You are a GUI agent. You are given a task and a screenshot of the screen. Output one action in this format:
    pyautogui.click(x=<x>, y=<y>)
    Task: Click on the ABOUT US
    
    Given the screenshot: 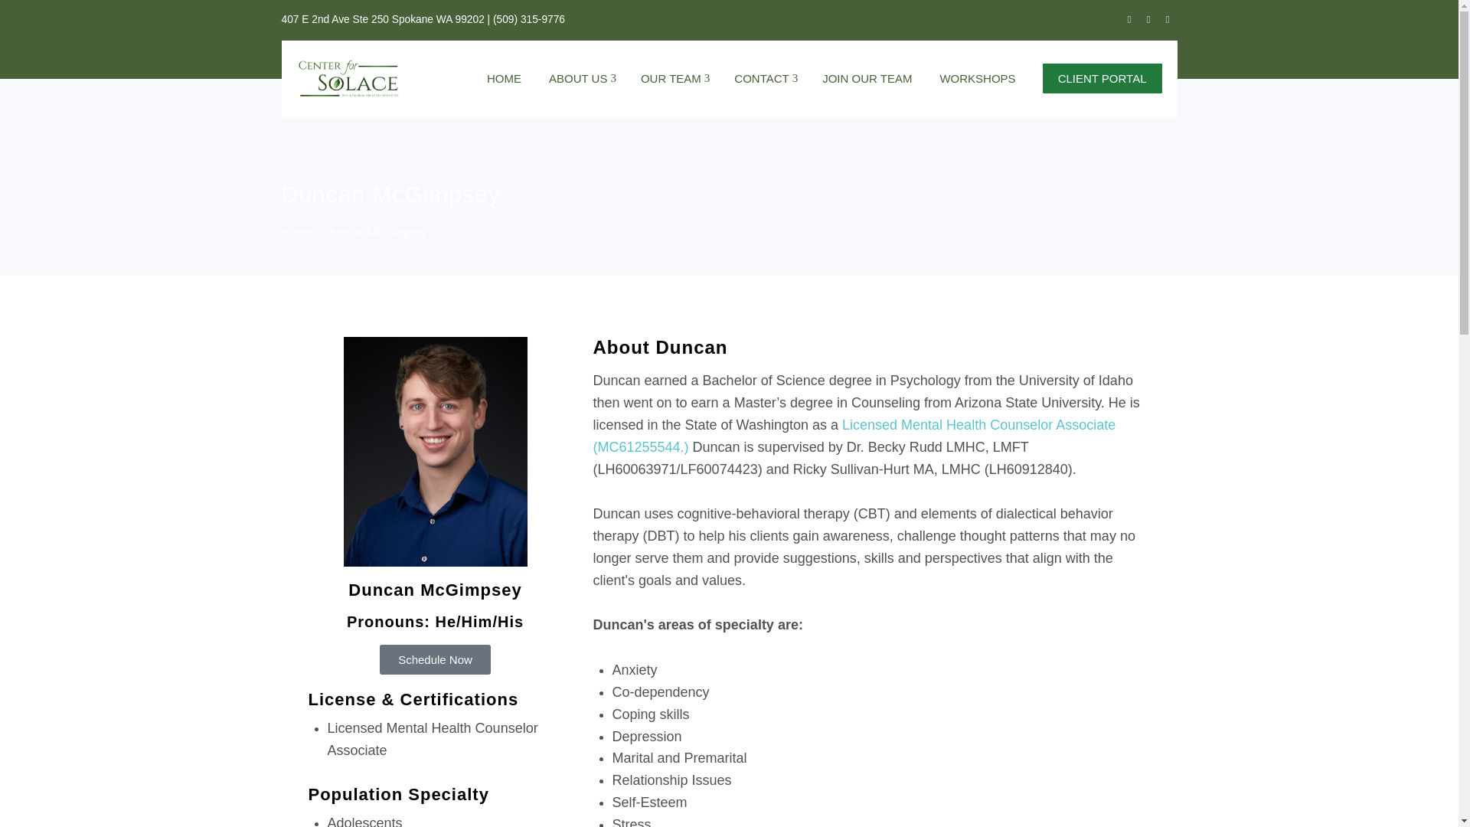 What is the action you would take?
    pyautogui.click(x=581, y=78)
    